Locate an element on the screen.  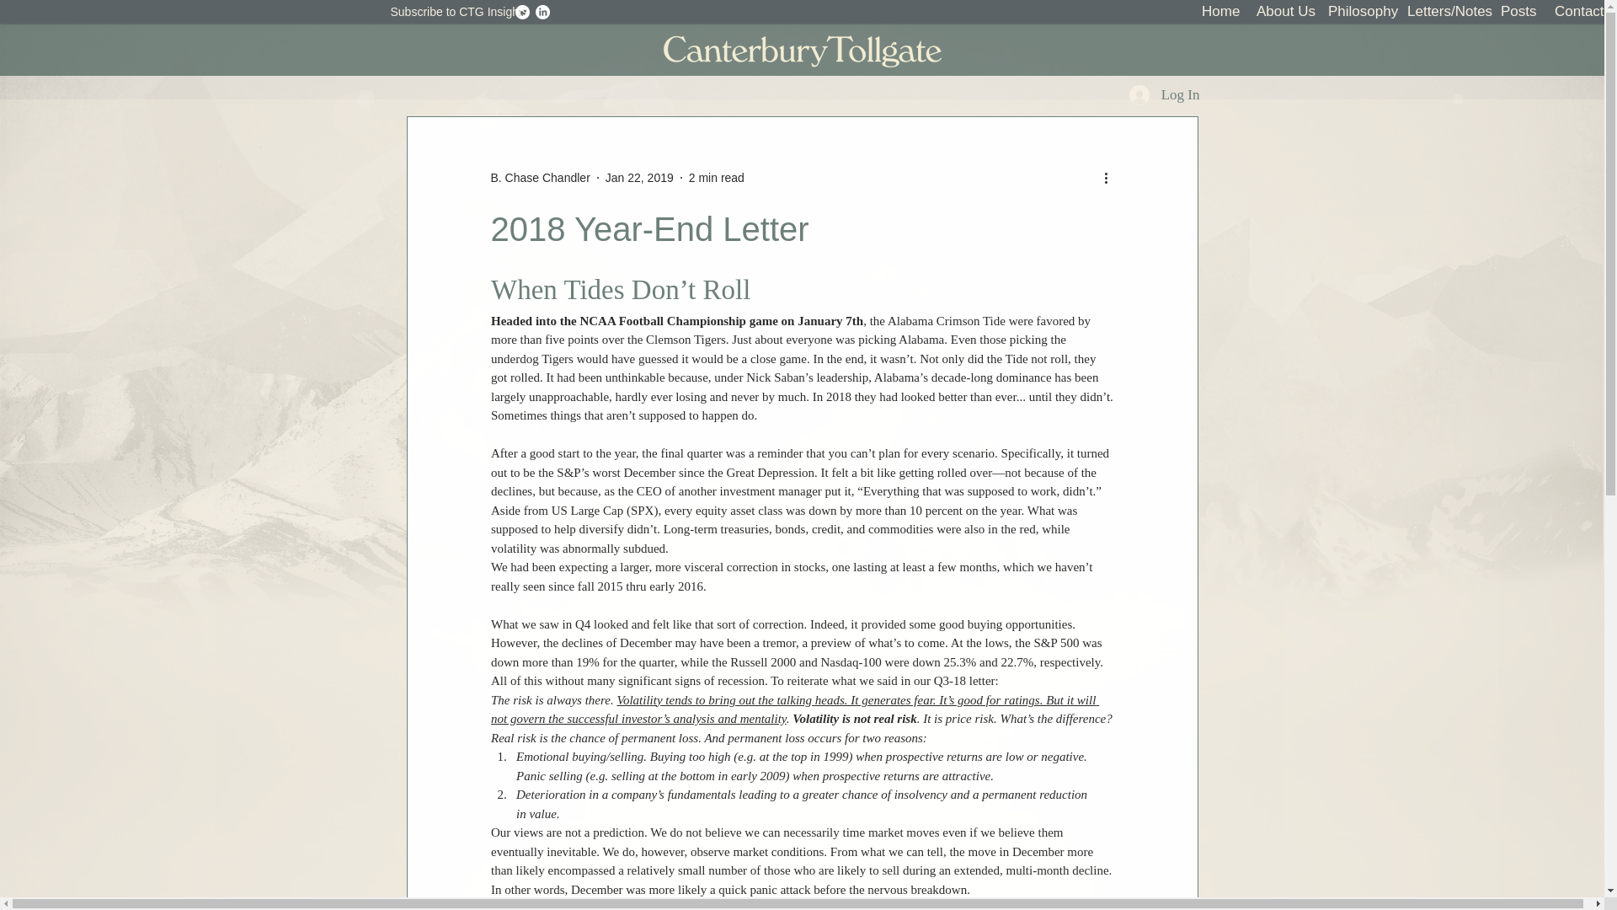
Philosophy is located at coordinates (1354, 12).